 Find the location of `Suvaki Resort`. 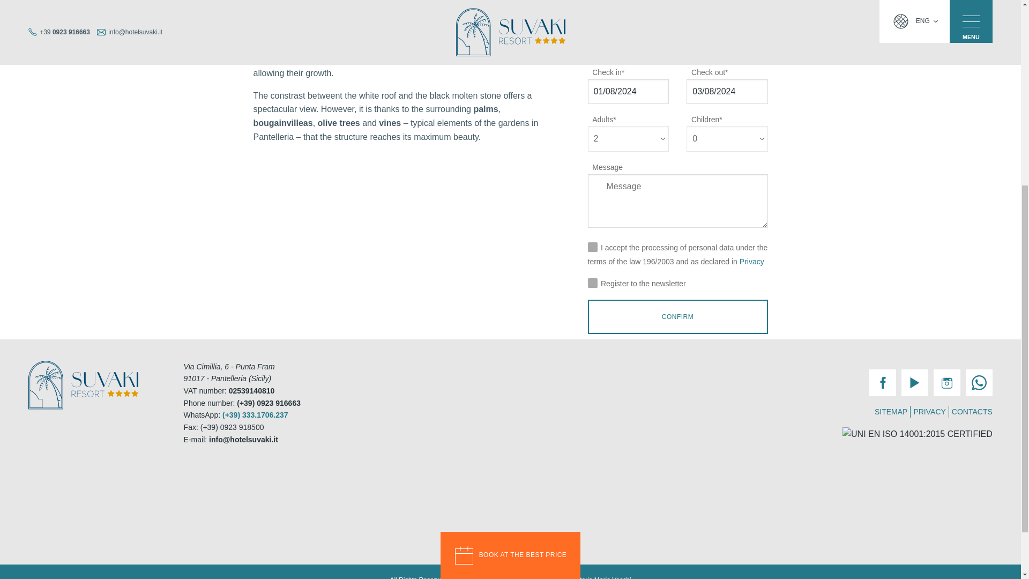

Suvaki Resort is located at coordinates (83, 385).